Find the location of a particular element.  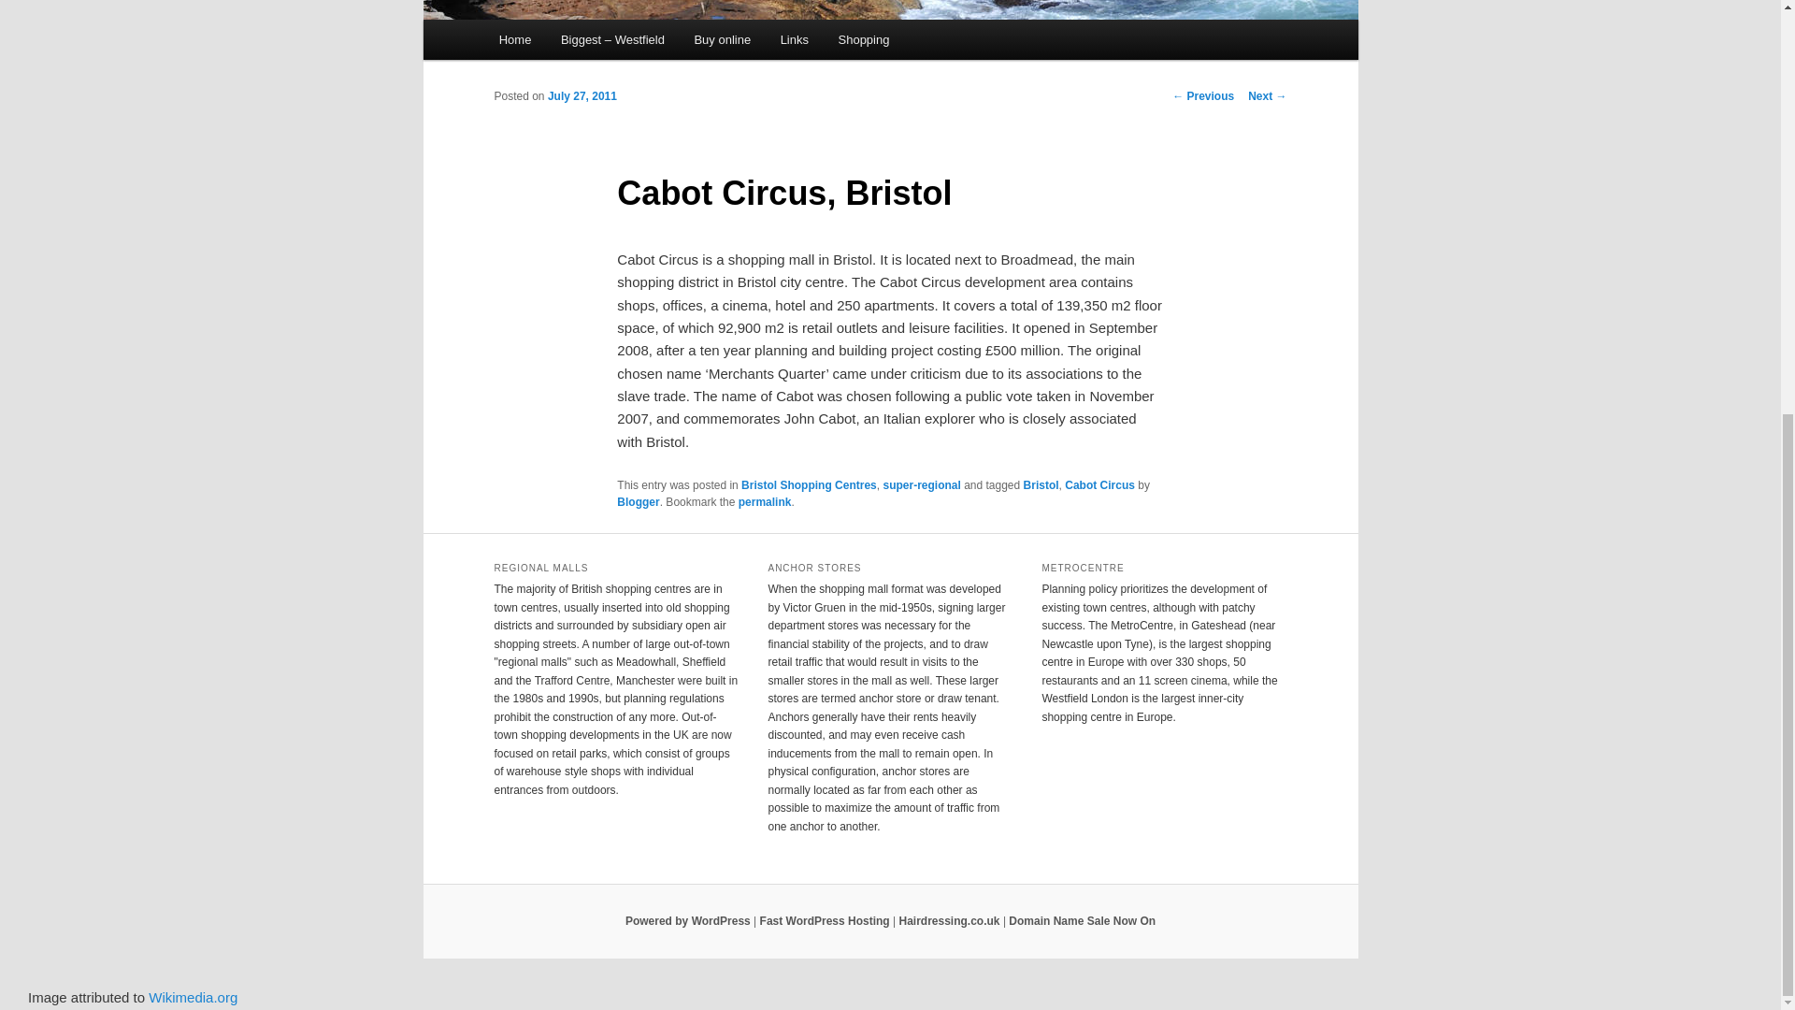

Blogger is located at coordinates (638, 502).